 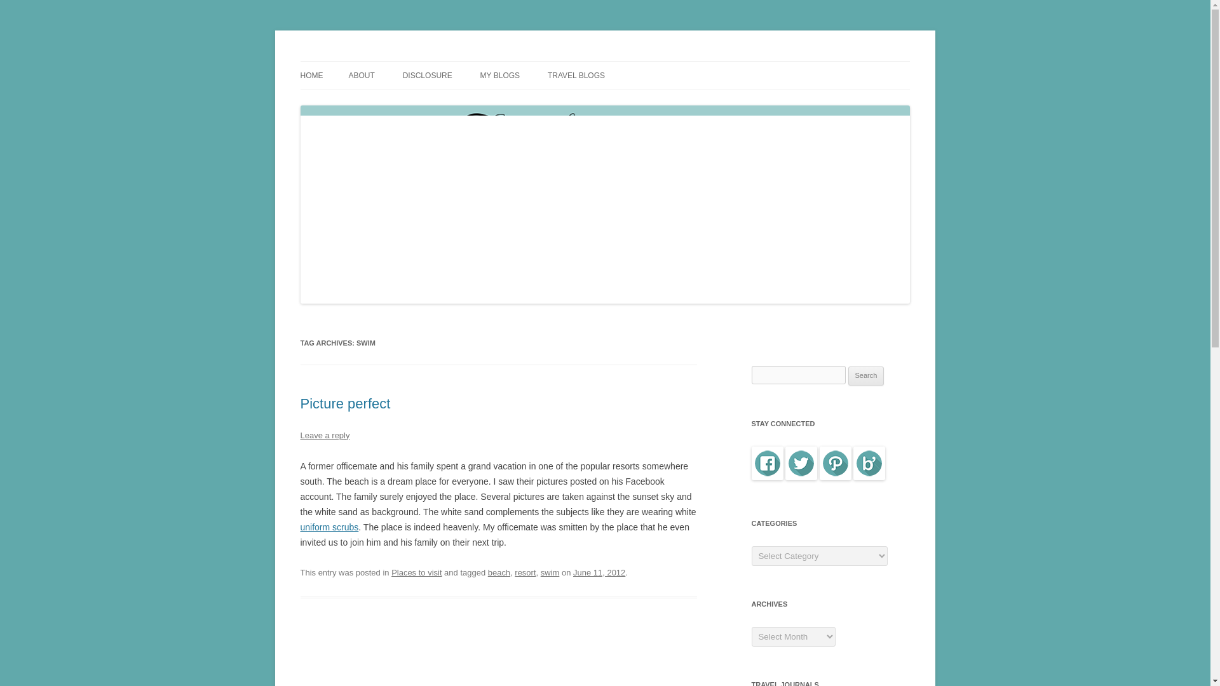 I want to click on Picture perfect, so click(x=345, y=404).